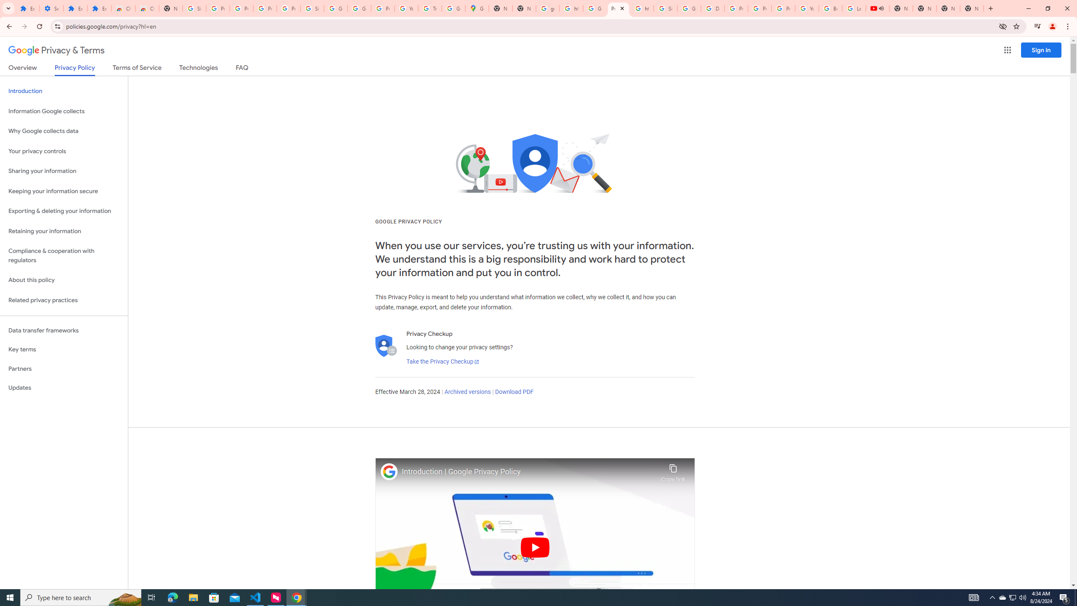  Describe the element at coordinates (64, 300) in the screenshot. I see `Related privacy practices` at that location.